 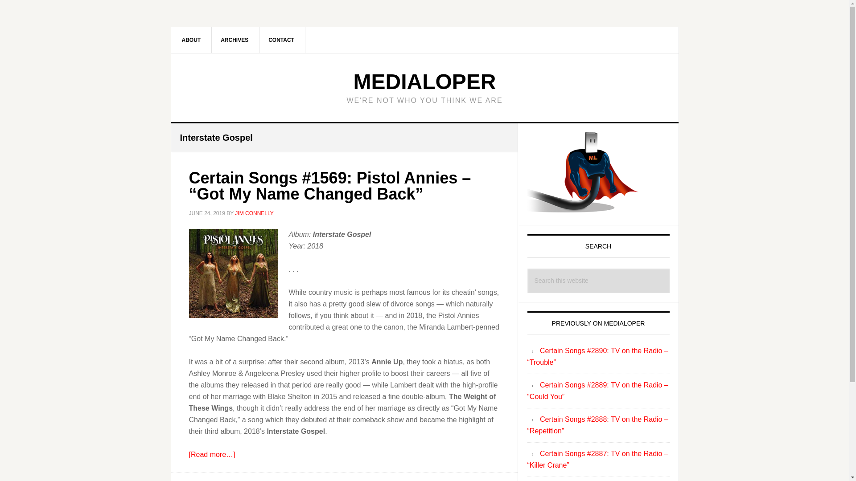 I want to click on CONTACT, so click(x=281, y=40).